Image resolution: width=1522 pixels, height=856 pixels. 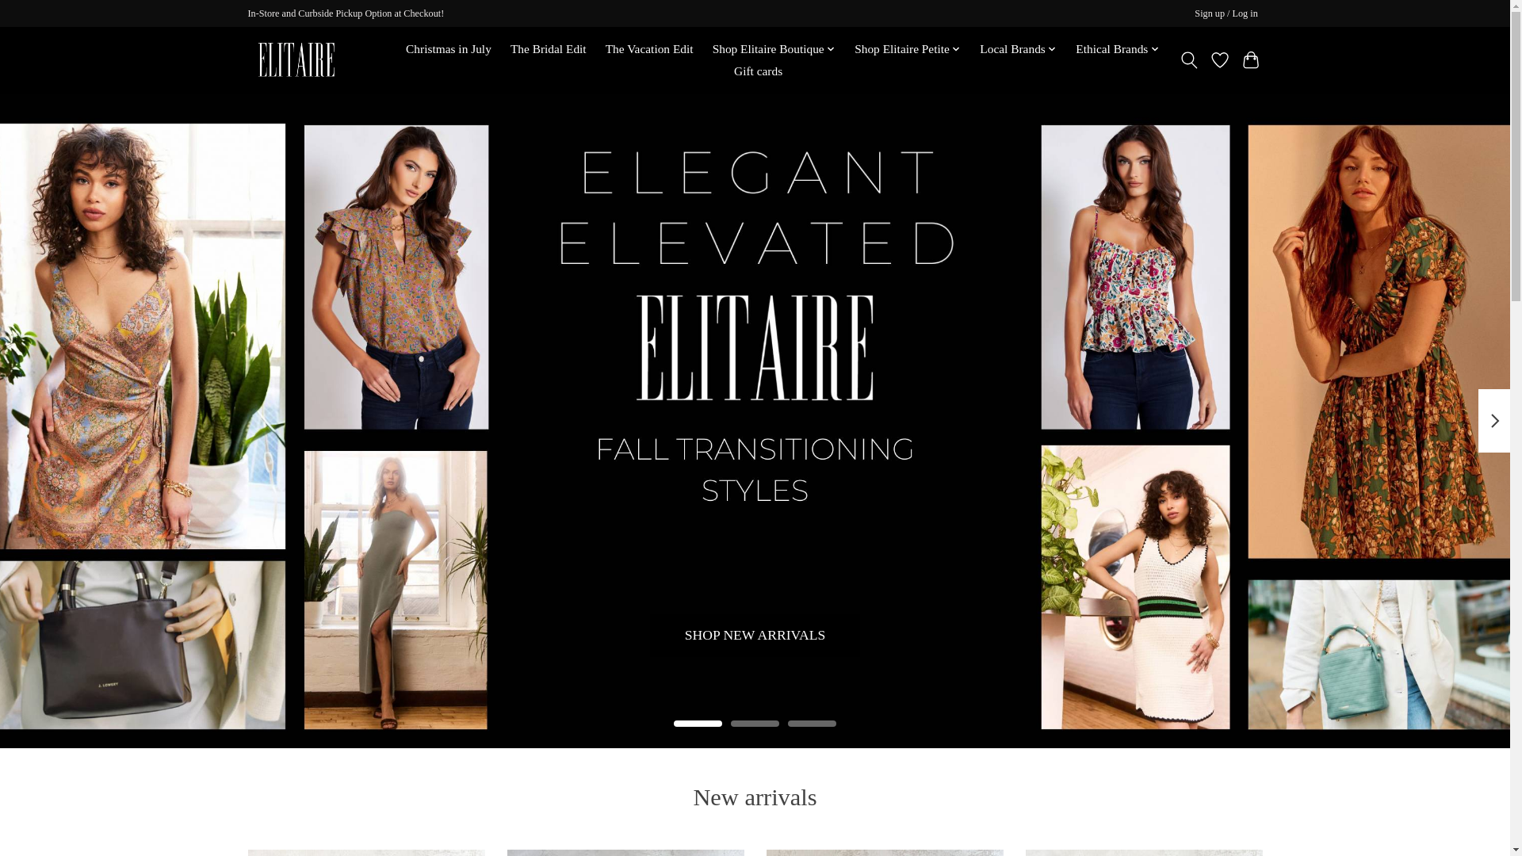 What do you see at coordinates (1226, 14) in the screenshot?
I see `My account` at bounding box center [1226, 14].